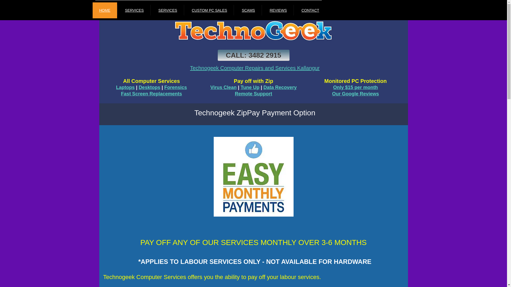  I want to click on REVIEWS, so click(278, 10).